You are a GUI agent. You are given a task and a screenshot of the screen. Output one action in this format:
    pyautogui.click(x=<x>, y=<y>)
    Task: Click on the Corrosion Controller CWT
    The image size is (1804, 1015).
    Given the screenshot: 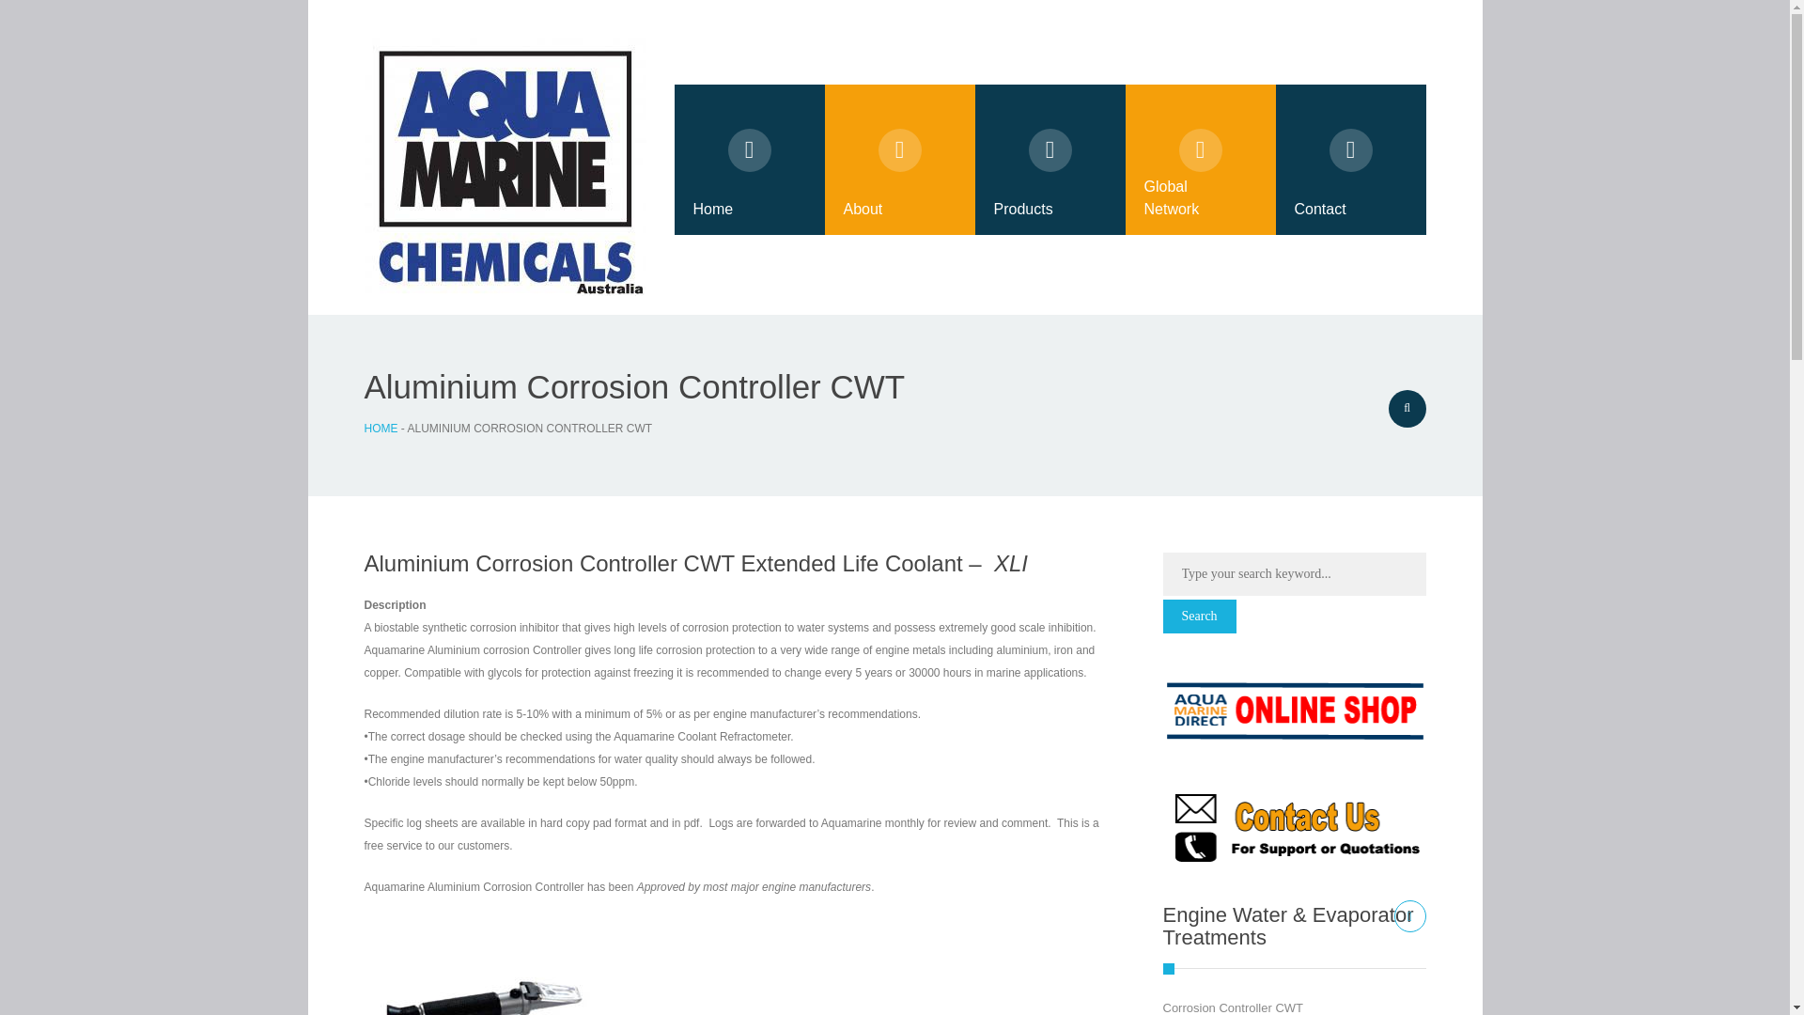 What is the action you would take?
    pyautogui.click(x=1234, y=1007)
    